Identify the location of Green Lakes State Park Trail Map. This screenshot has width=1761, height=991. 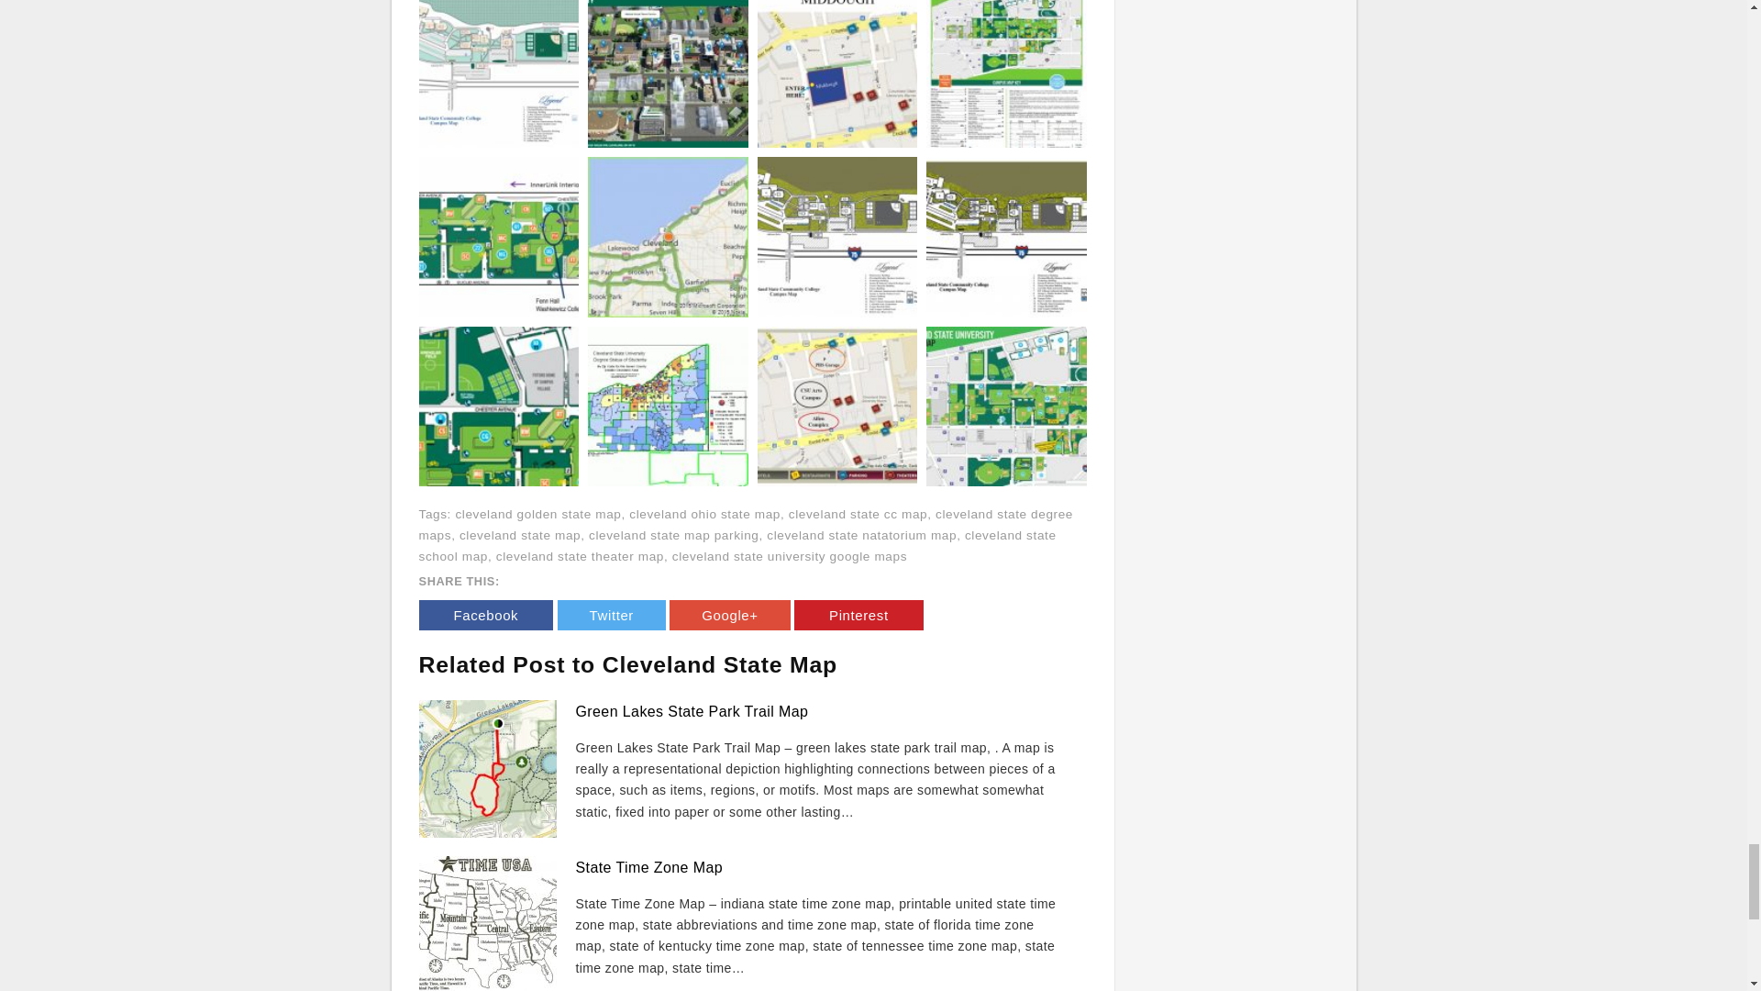
(692, 711).